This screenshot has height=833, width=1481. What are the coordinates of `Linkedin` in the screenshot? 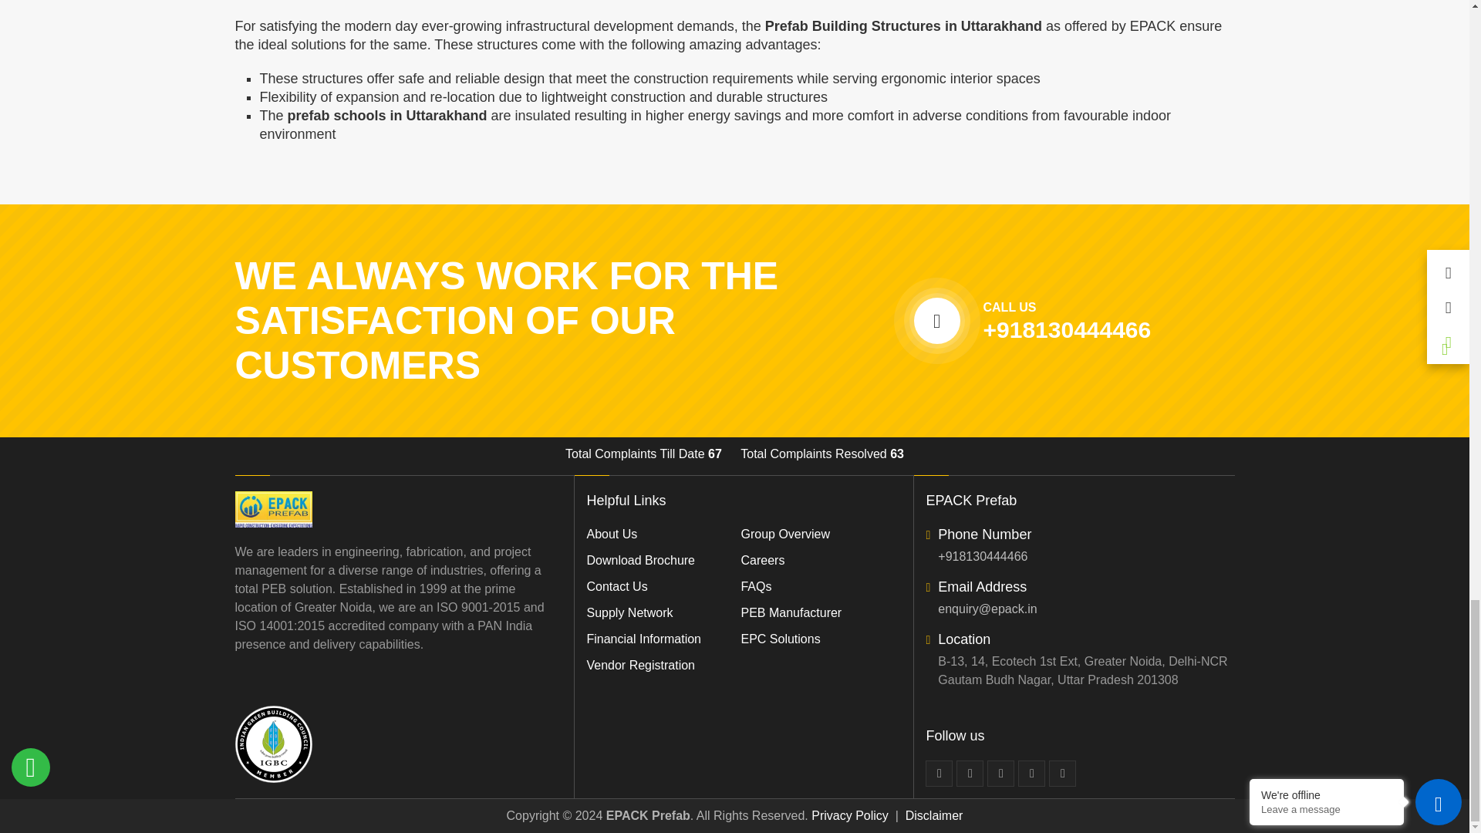 It's located at (1001, 773).